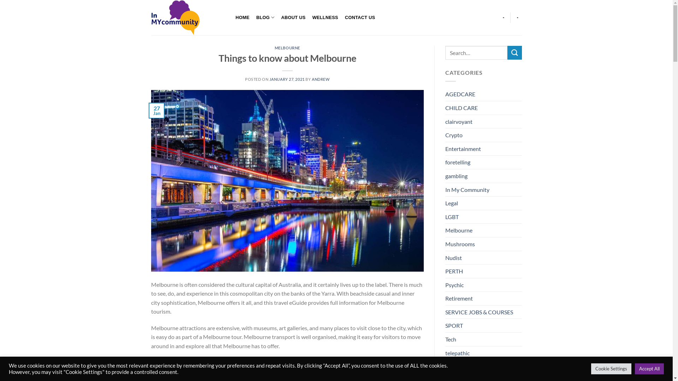  What do you see at coordinates (325, 18) in the screenshot?
I see `WELLNESS` at bounding box center [325, 18].